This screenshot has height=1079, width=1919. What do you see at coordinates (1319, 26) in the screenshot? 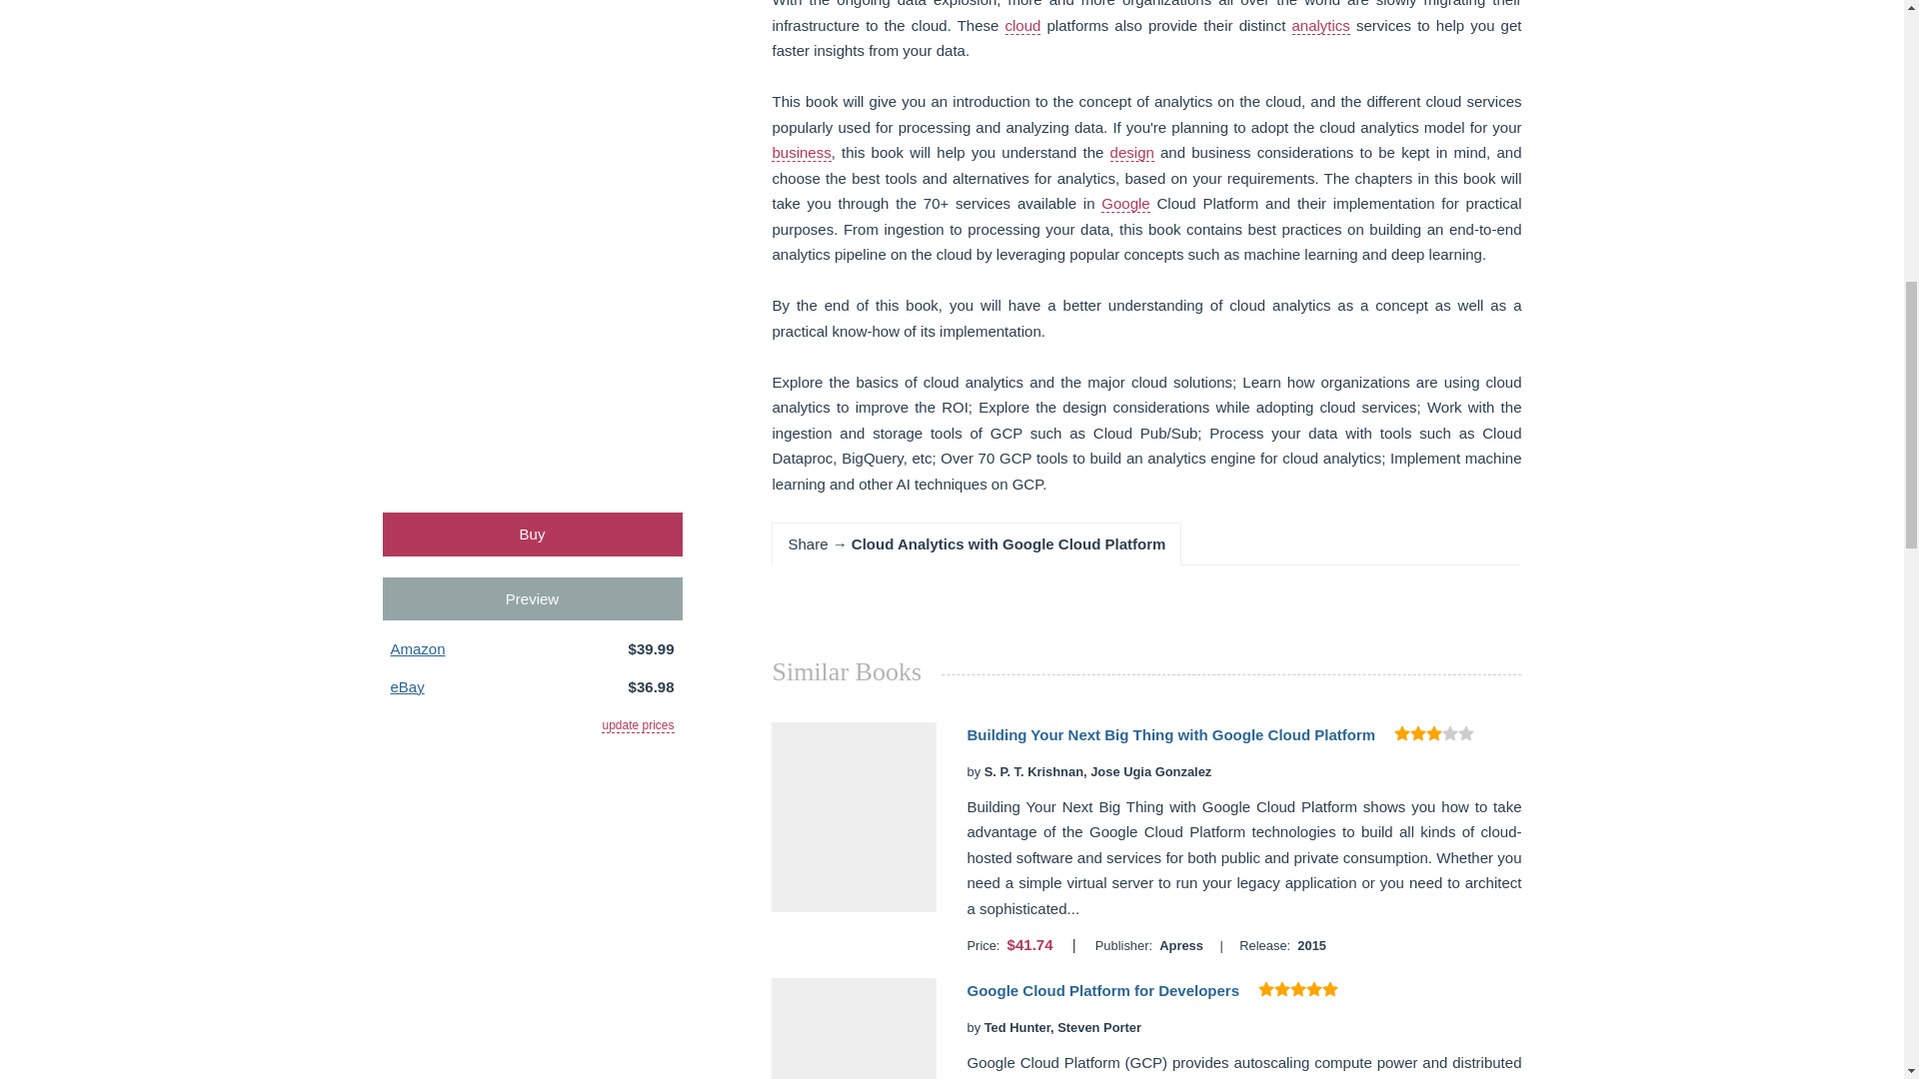
I see `Analytics Books` at bounding box center [1319, 26].